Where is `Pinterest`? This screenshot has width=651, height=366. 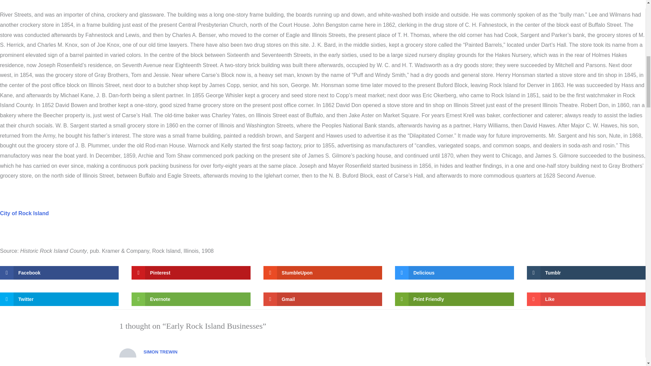 Pinterest is located at coordinates (191, 273).